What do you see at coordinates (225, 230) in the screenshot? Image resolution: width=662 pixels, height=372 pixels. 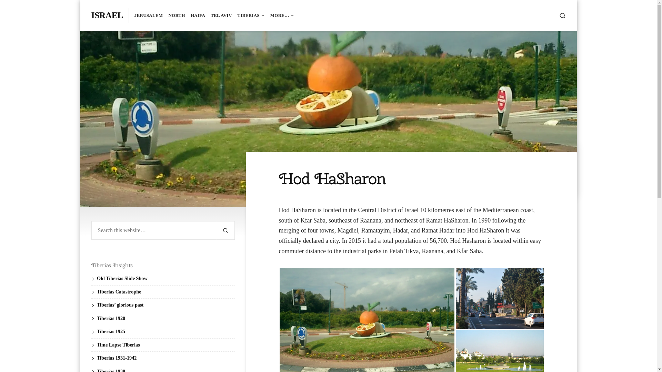 I see `SEARCH` at bounding box center [225, 230].